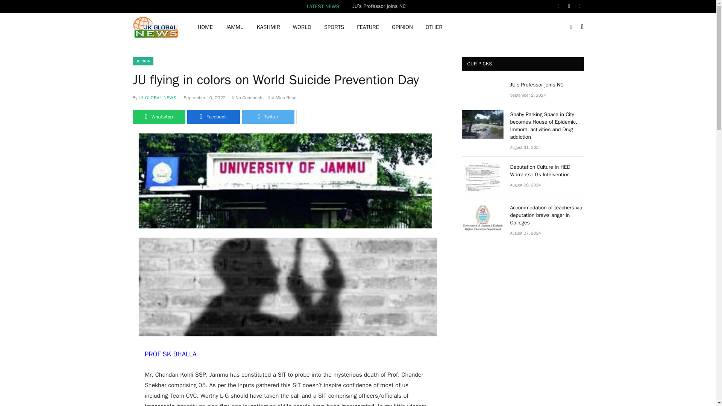 This screenshot has height=406, width=722. What do you see at coordinates (268, 27) in the screenshot?
I see `KASHMIR` at bounding box center [268, 27].